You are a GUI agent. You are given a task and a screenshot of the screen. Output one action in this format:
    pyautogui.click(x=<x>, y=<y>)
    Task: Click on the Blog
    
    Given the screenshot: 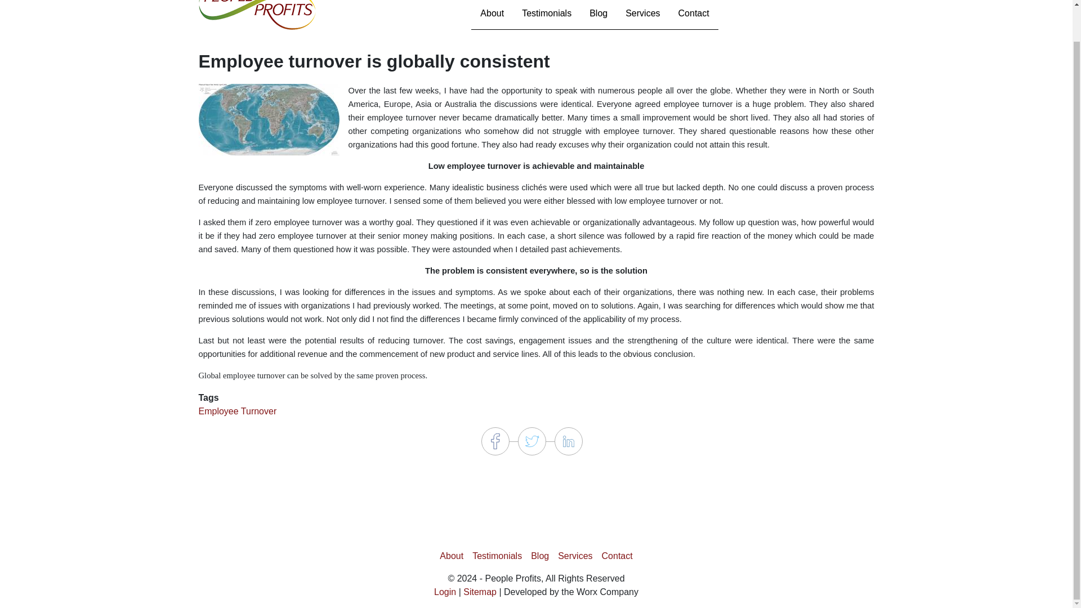 What is the action you would take?
    pyautogui.click(x=539, y=555)
    